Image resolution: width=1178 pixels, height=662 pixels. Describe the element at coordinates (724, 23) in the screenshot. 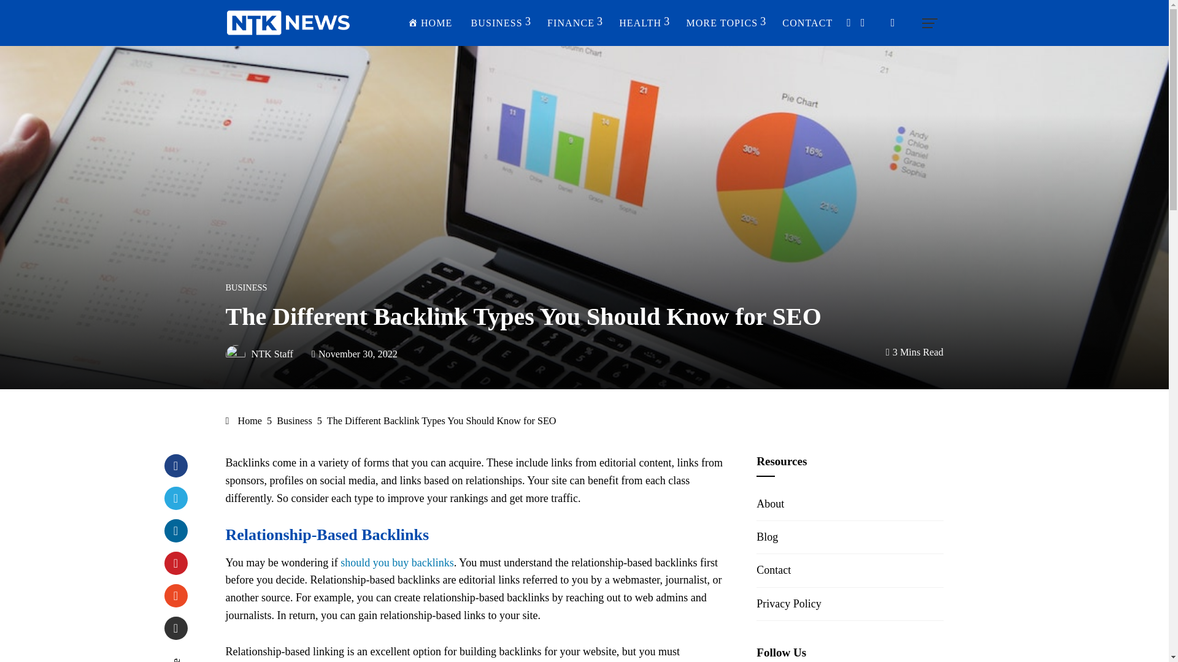

I see `MORE TOPICS` at that location.